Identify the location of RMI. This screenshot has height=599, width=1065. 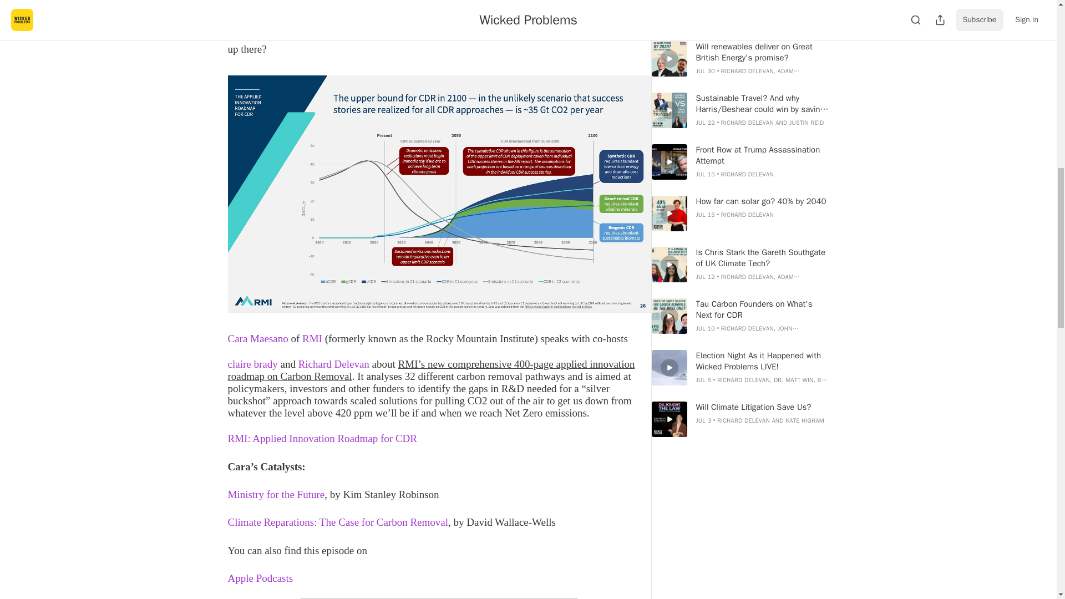
(312, 338).